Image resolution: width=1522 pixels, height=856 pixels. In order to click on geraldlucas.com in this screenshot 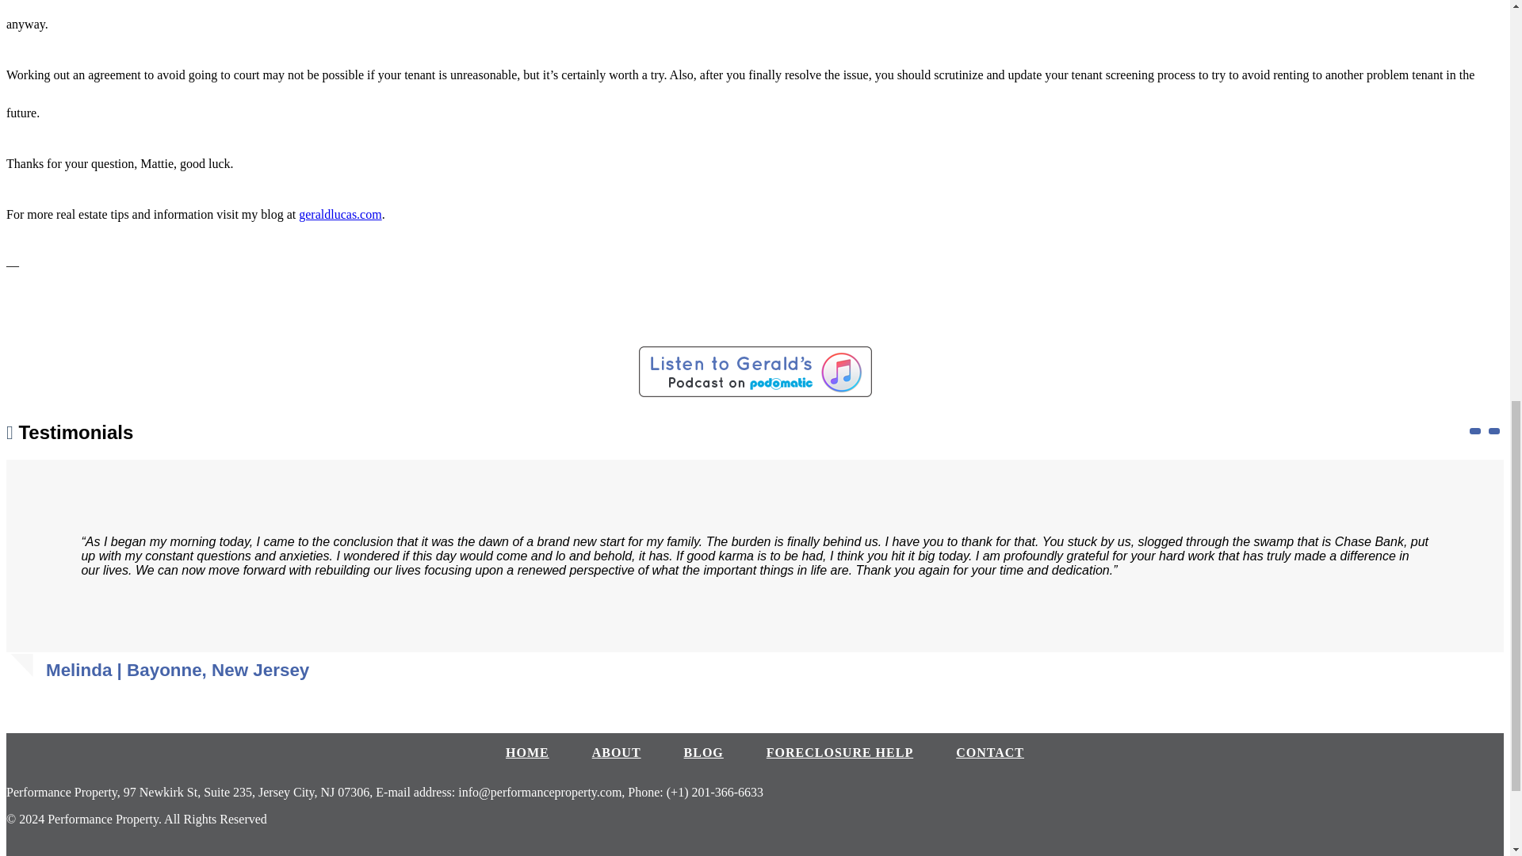, I will do `click(339, 214)`.